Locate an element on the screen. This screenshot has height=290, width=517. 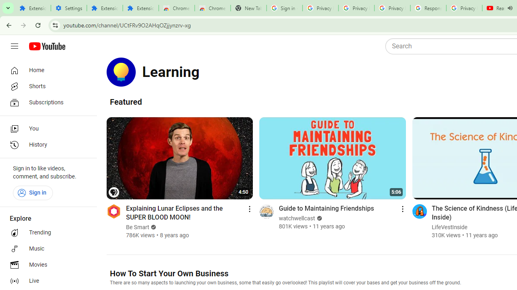
watchwellcast is located at coordinates (297, 218).